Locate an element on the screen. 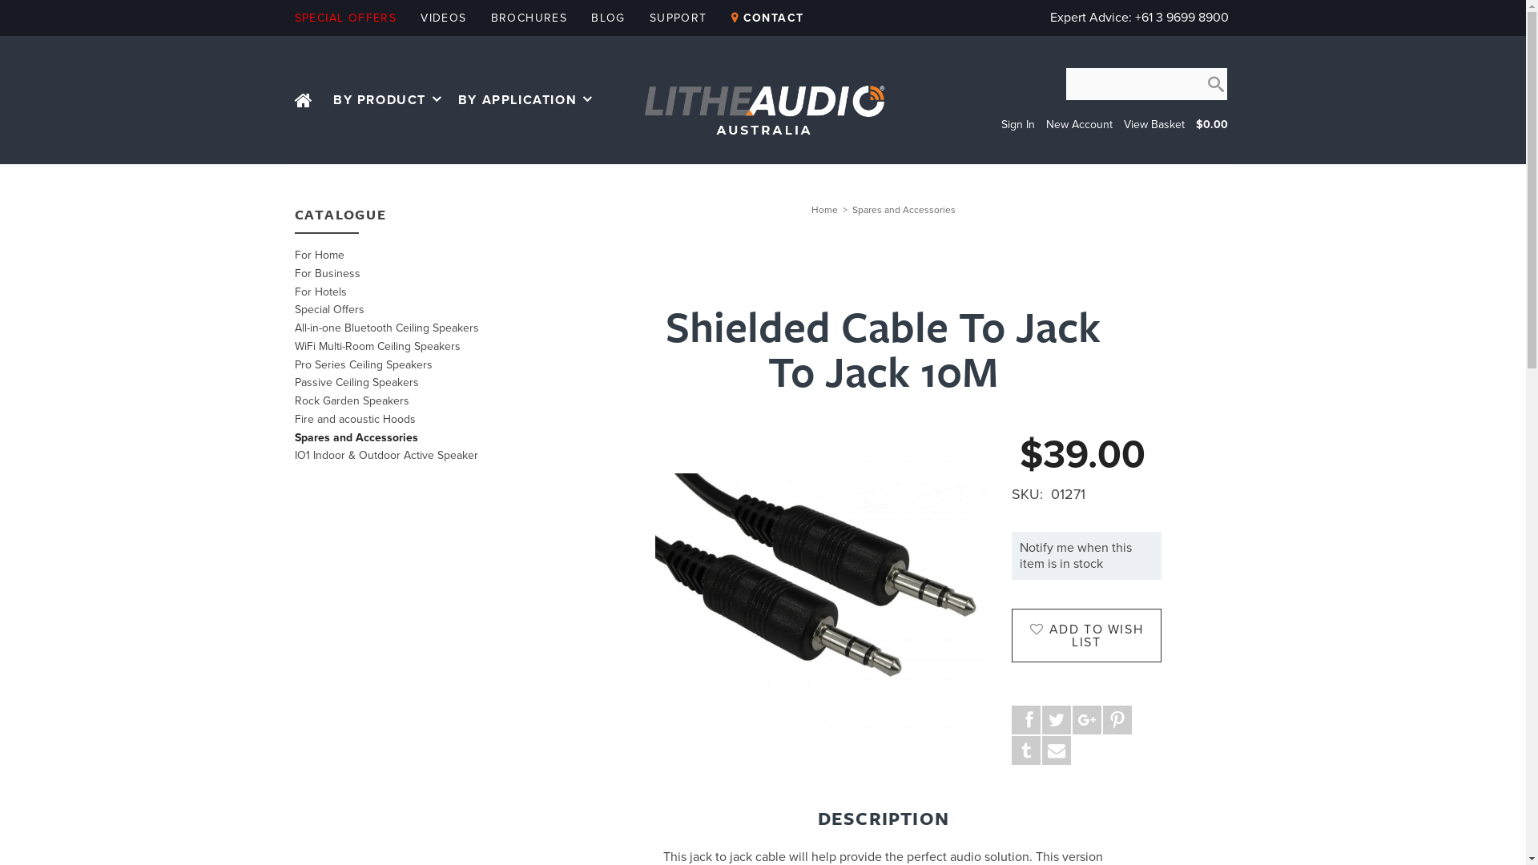  Spares and Accessories is located at coordinates (356, 437).